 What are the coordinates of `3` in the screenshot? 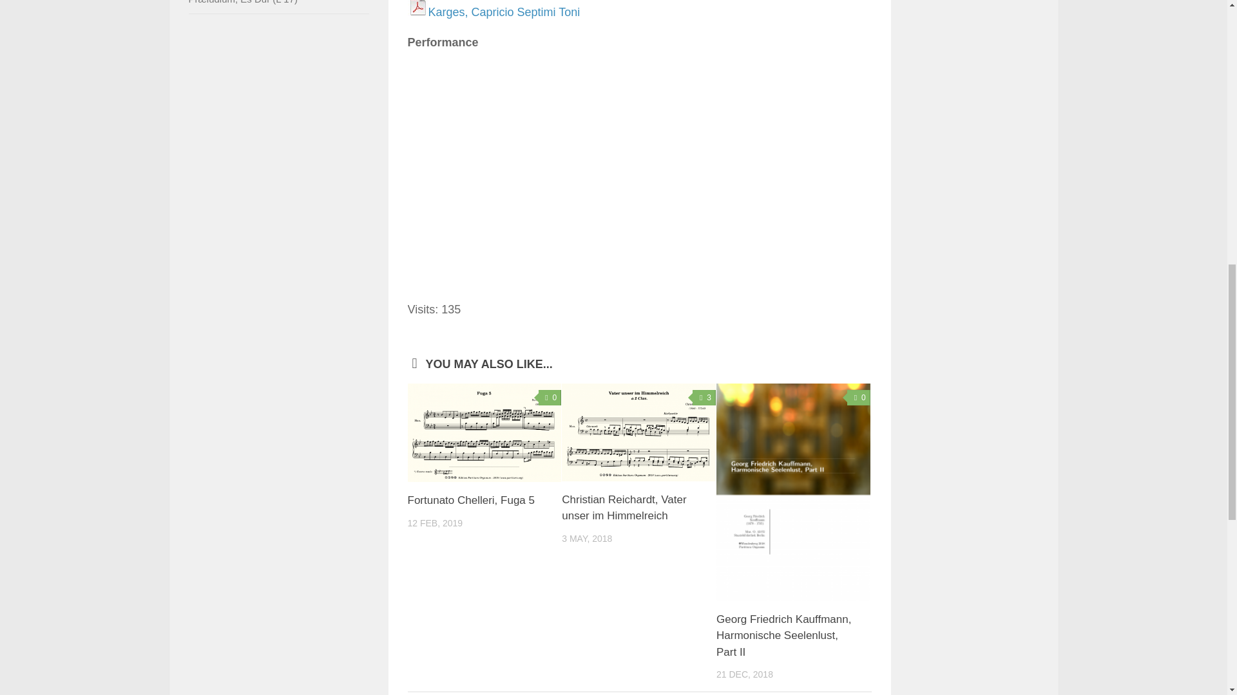 It's located at (704, 397).